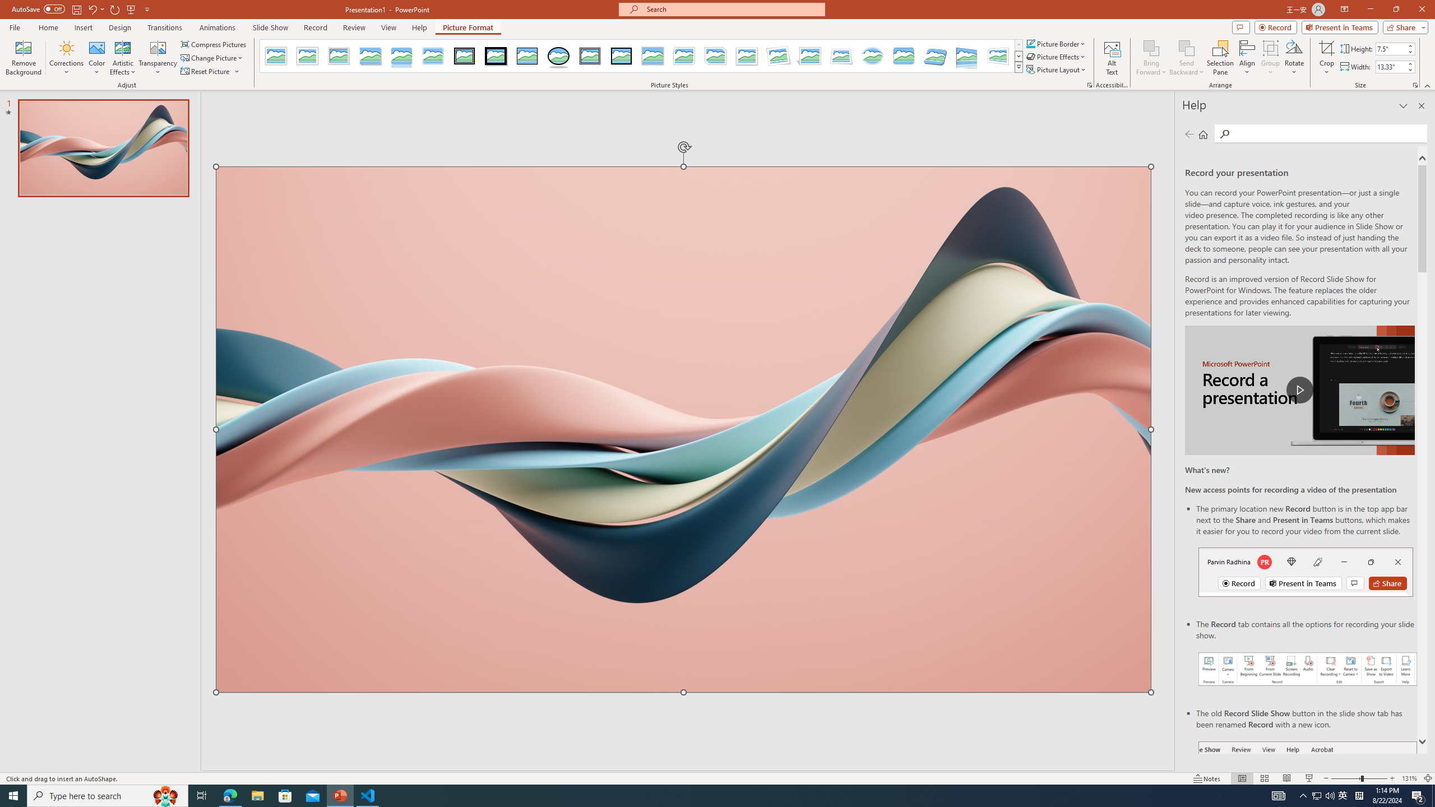 This screenshot has height=807, width=1435. What do you see at coordinates (1241, 27) in the screenshot?
I see `Comments` at bounding box center [1241, 27].